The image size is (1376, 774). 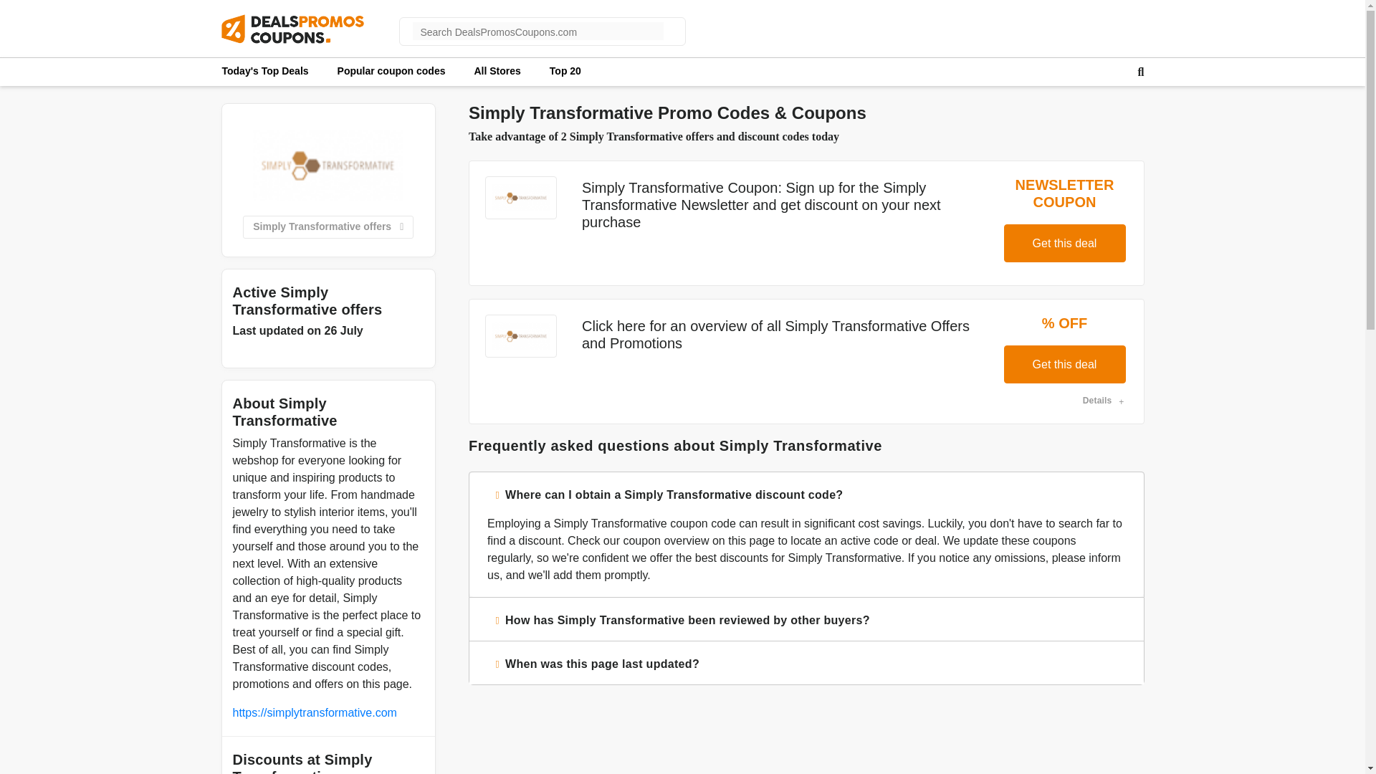 What do you see at coordinates (265, 70) in the screenshot?
I see `Score the Best Bargains: Today's Top Deals Await!` at bounding box center [265, 70].